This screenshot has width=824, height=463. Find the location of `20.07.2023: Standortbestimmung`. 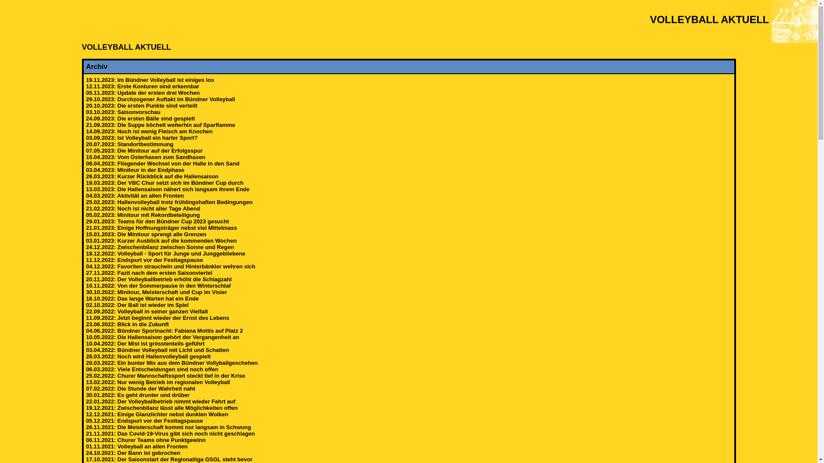

20.07.2023: Standortbestimmung is located at coordinates (130, 144).